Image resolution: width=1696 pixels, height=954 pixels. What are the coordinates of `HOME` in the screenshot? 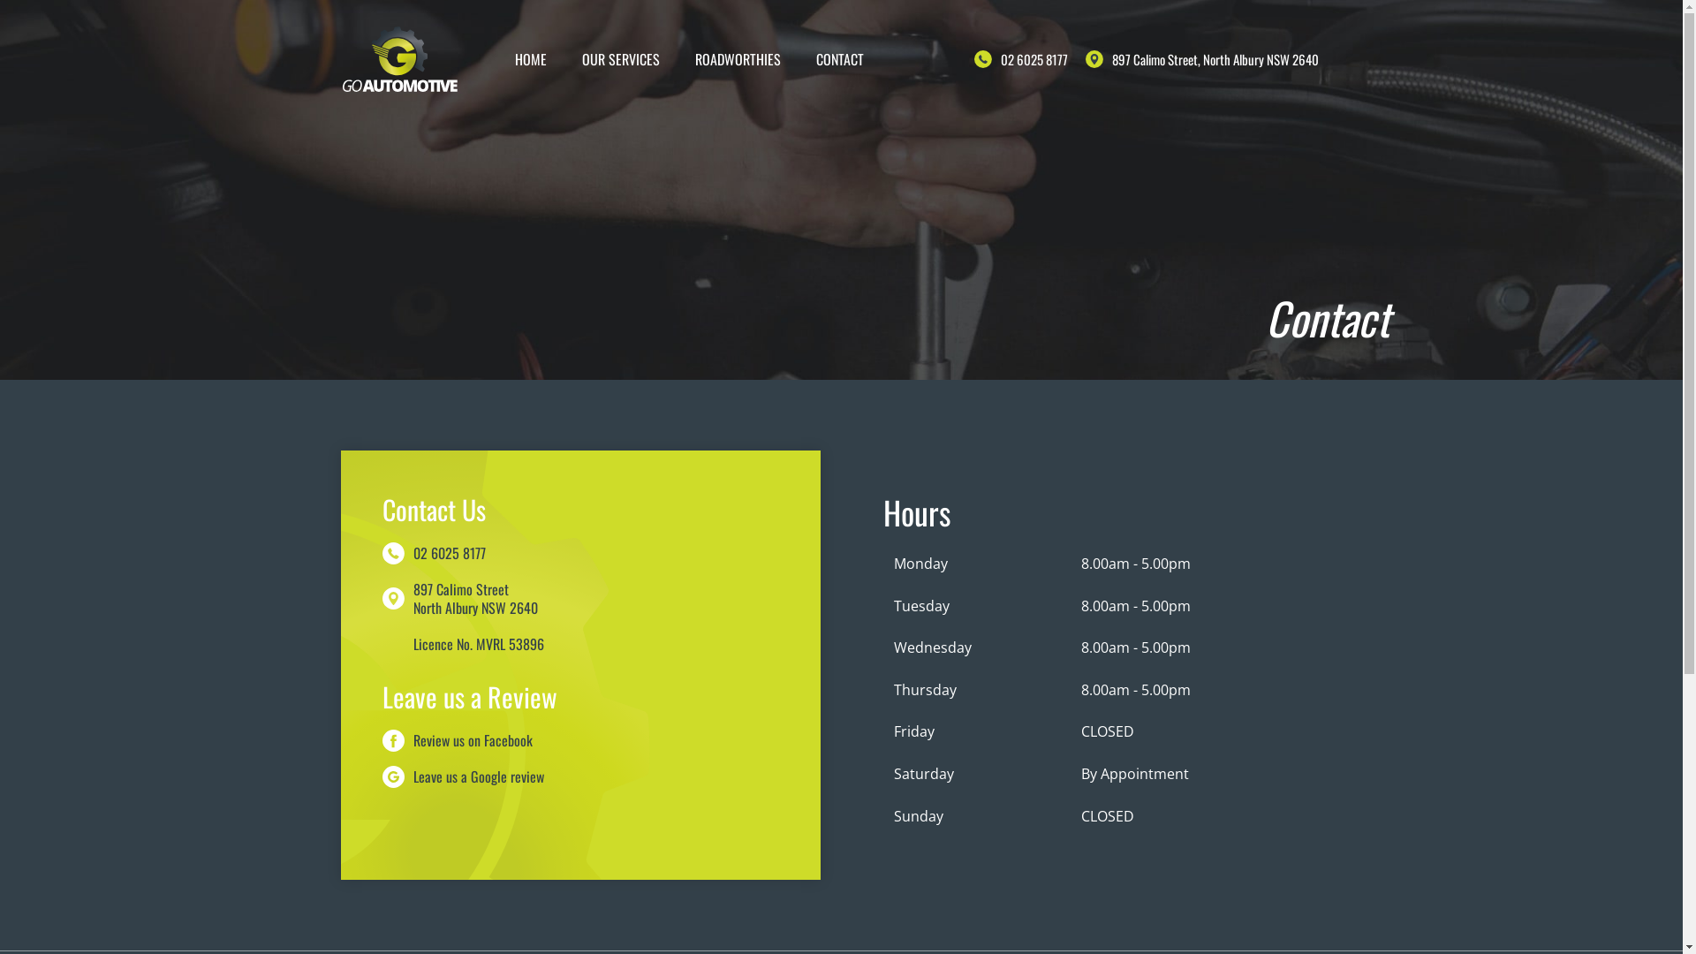 It's located at (530, 60).